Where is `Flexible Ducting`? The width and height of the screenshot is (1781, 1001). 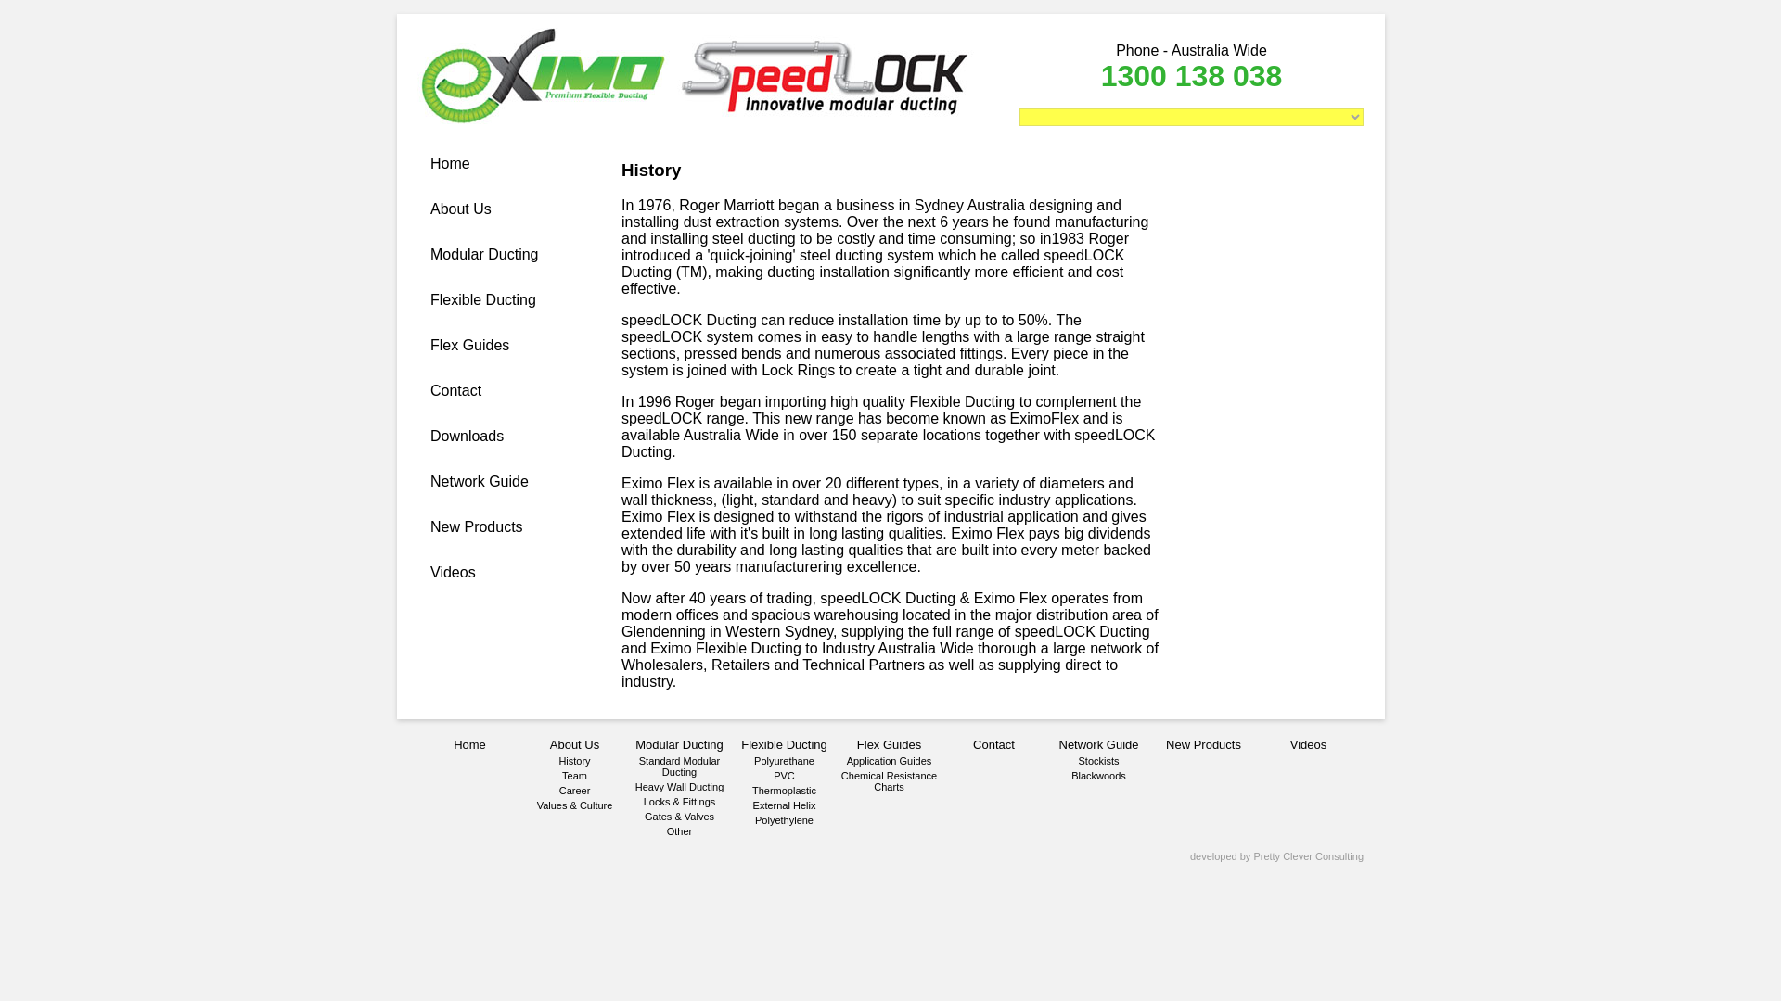
Flexible Ducting is located at coordinates (482, 299).